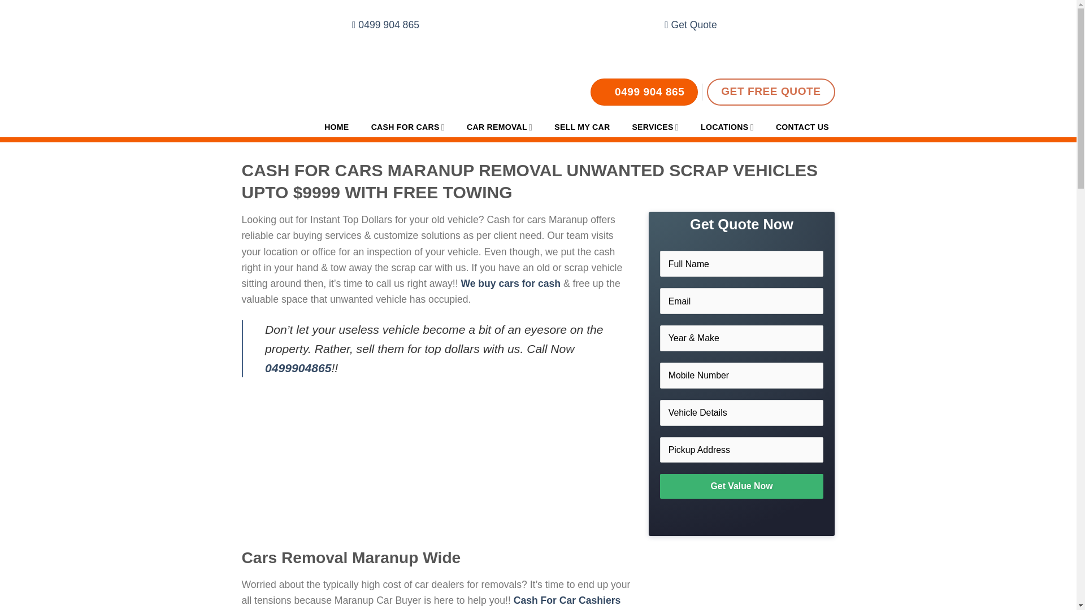 The height and width of the screenshot is (610, 1085). I want to click on Get Value Now, so click(741, 486).